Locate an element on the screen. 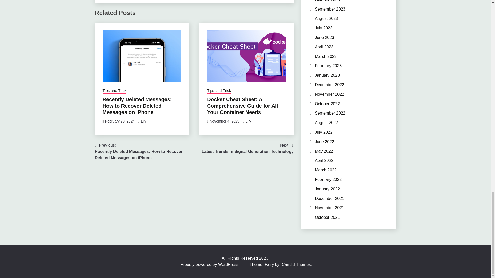 Image resolution: width=495 pixels, height=278 pixels. November 4, 2023 is located at coordinates (114, 91).